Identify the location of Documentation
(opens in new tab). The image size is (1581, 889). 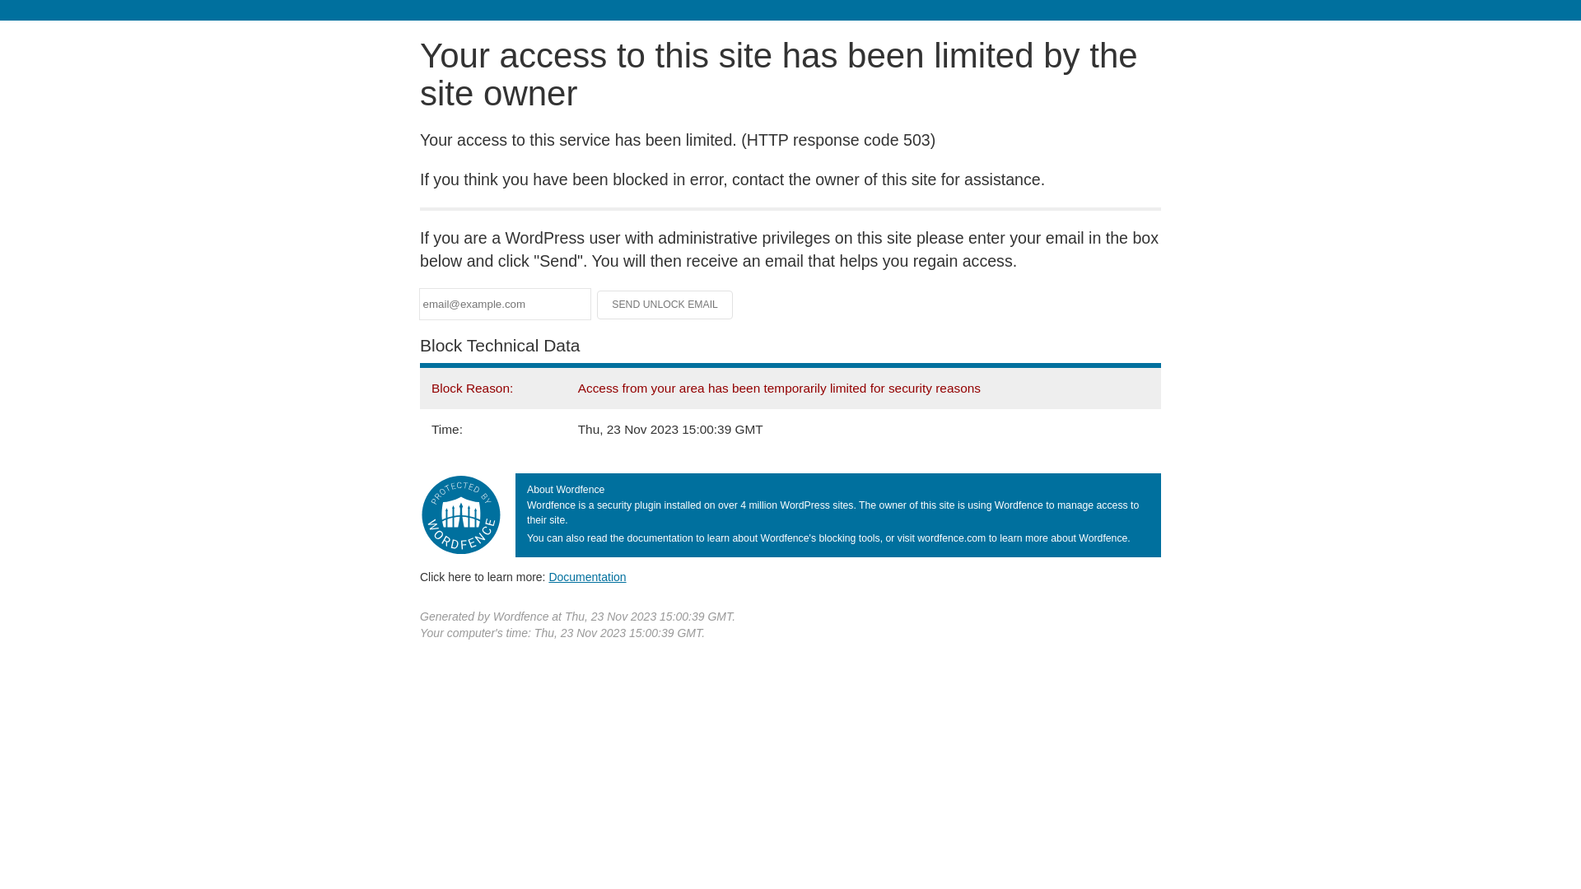
(587, 577).